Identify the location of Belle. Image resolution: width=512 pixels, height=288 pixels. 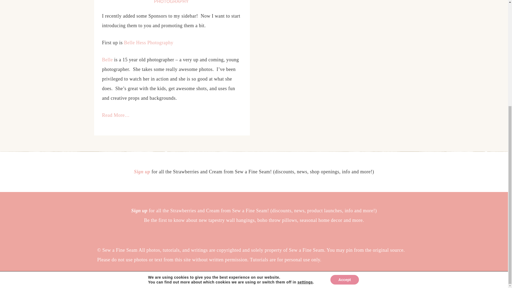
(107, 60).